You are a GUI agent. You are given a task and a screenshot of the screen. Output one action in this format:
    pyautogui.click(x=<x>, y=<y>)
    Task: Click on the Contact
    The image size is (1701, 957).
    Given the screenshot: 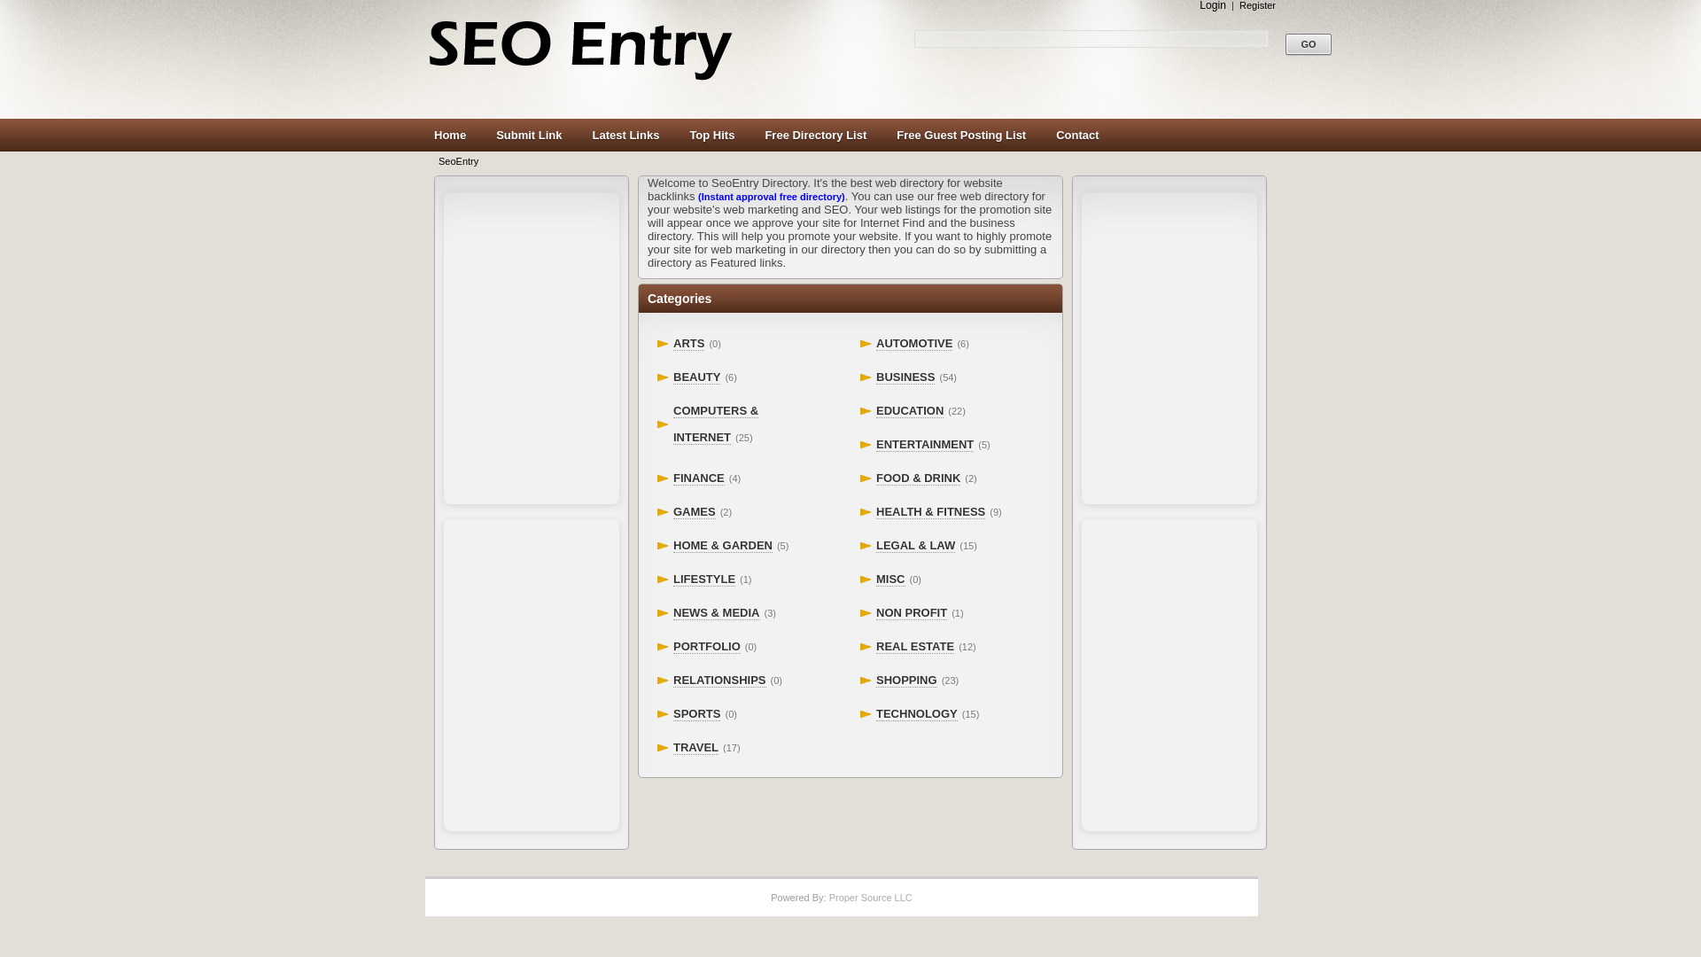 What is the action you would take?
    pyautogui.click(x=1077, y=136)
    